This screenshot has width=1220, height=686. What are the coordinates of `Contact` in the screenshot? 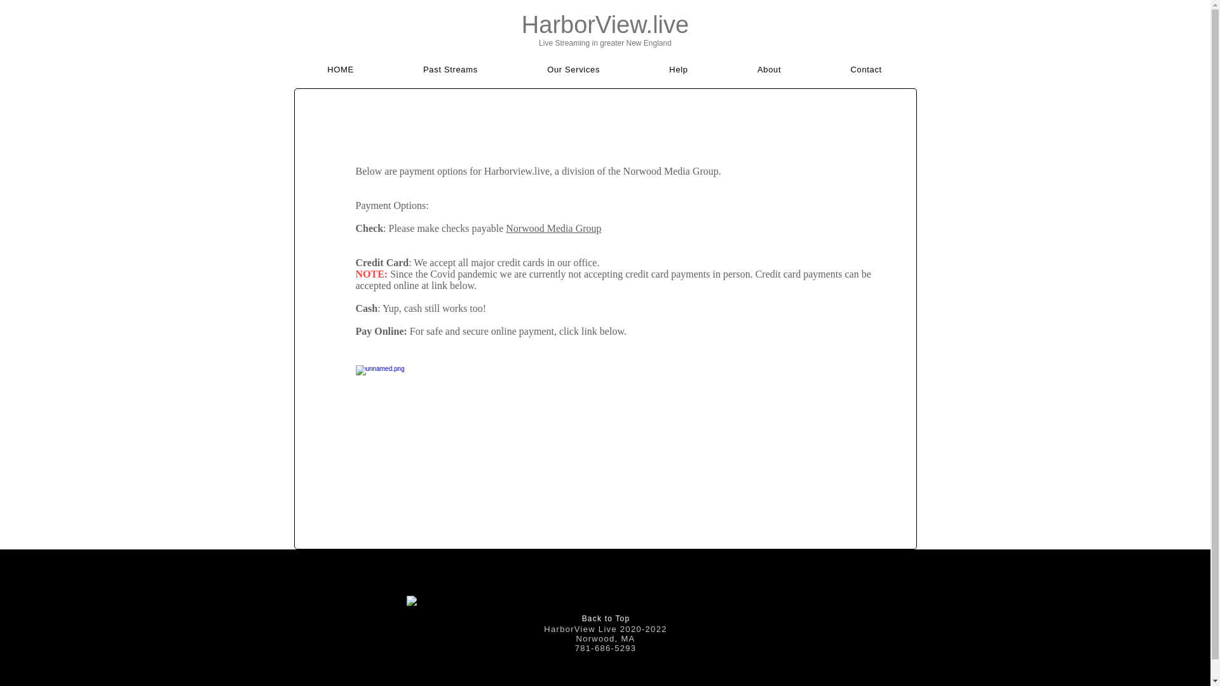 It's located at (866, 69).